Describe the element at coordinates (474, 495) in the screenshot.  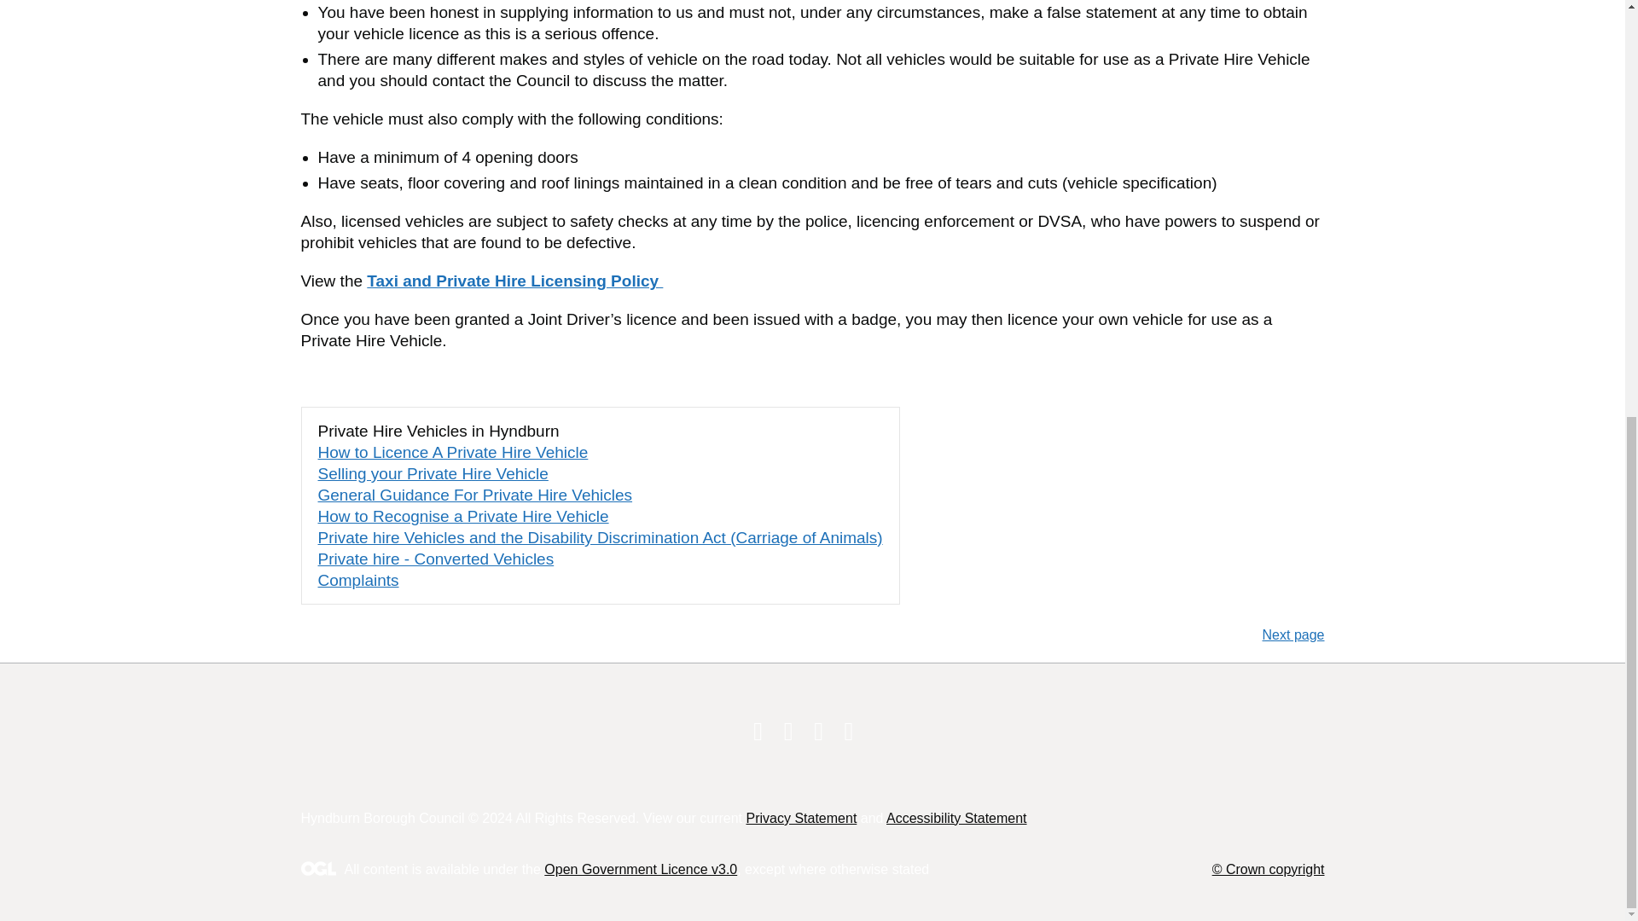
I see `General Guidance For Private Hire Vehicles` at that location.